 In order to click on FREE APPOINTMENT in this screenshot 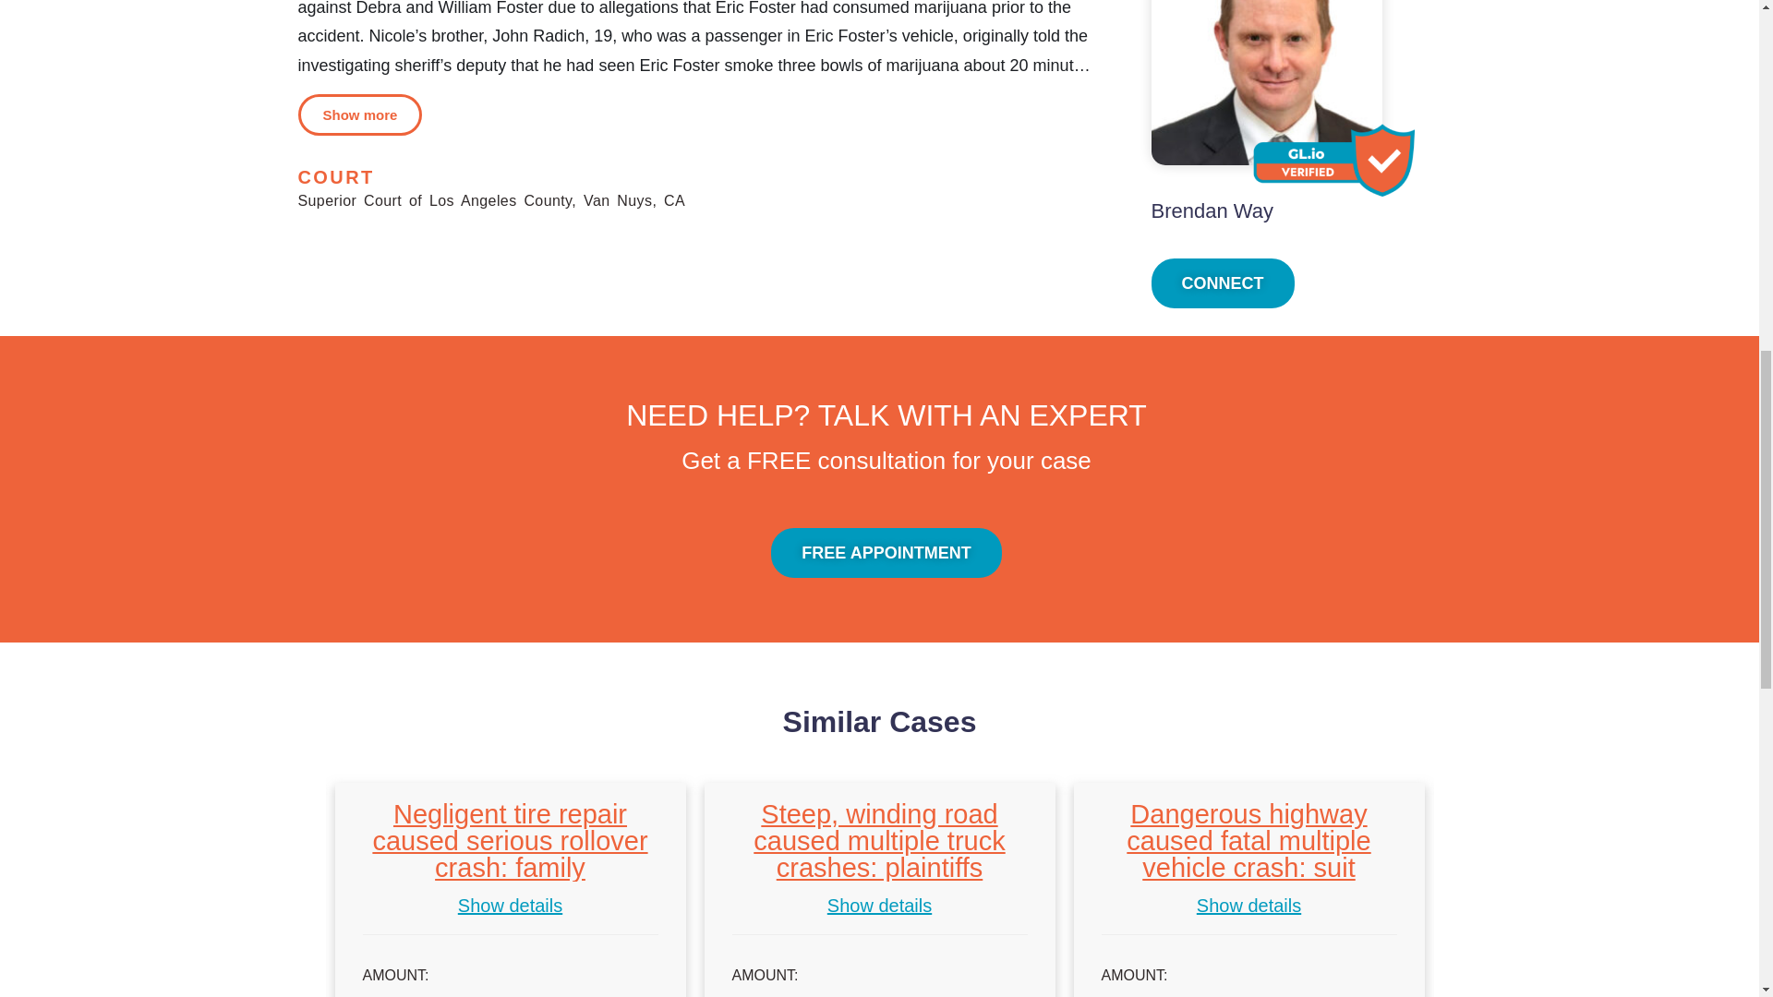, I will do `click(886, 553)`.